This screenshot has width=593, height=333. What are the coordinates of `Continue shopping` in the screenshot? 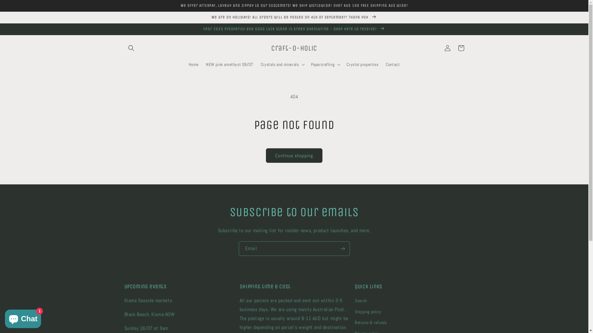 It's located at (294, 155).